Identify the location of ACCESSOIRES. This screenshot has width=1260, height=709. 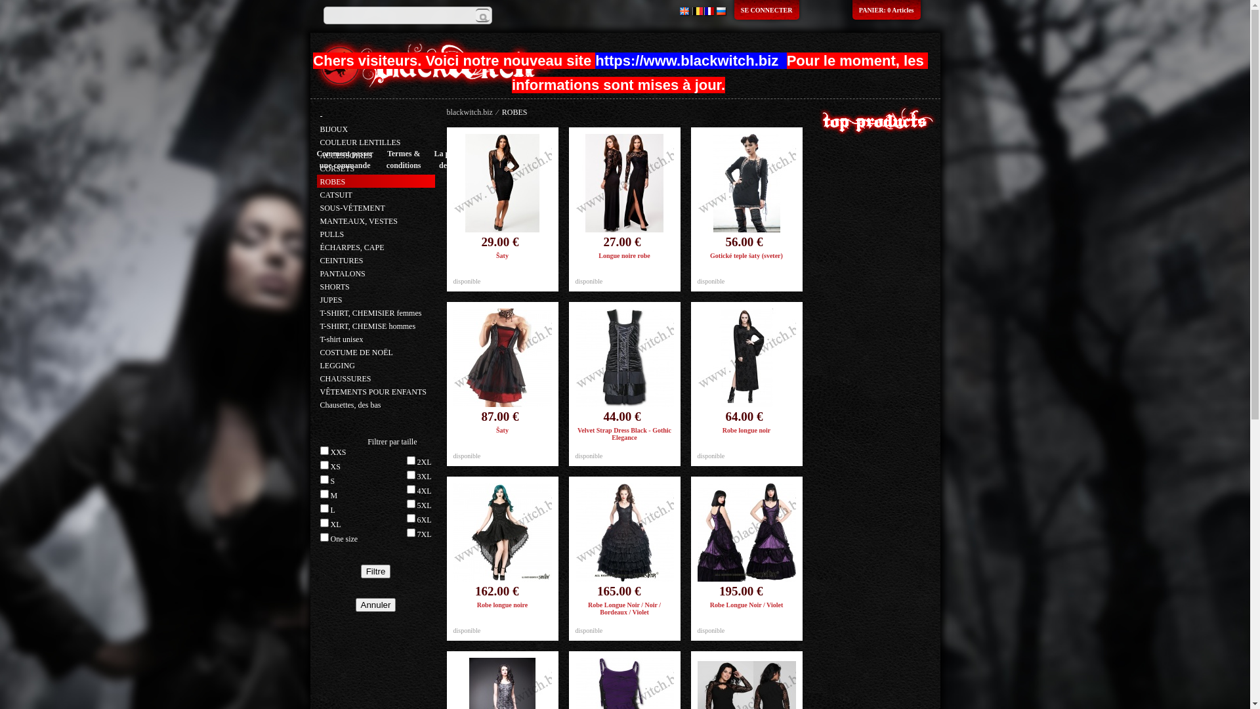
(346, 156).